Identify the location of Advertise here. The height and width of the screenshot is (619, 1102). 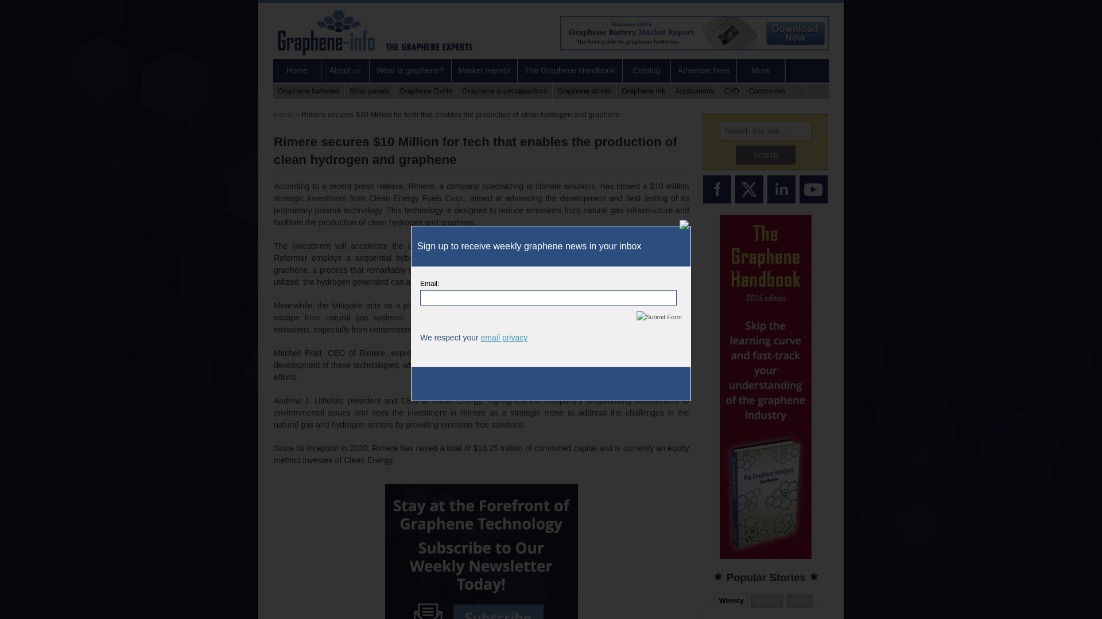
(704, 70).